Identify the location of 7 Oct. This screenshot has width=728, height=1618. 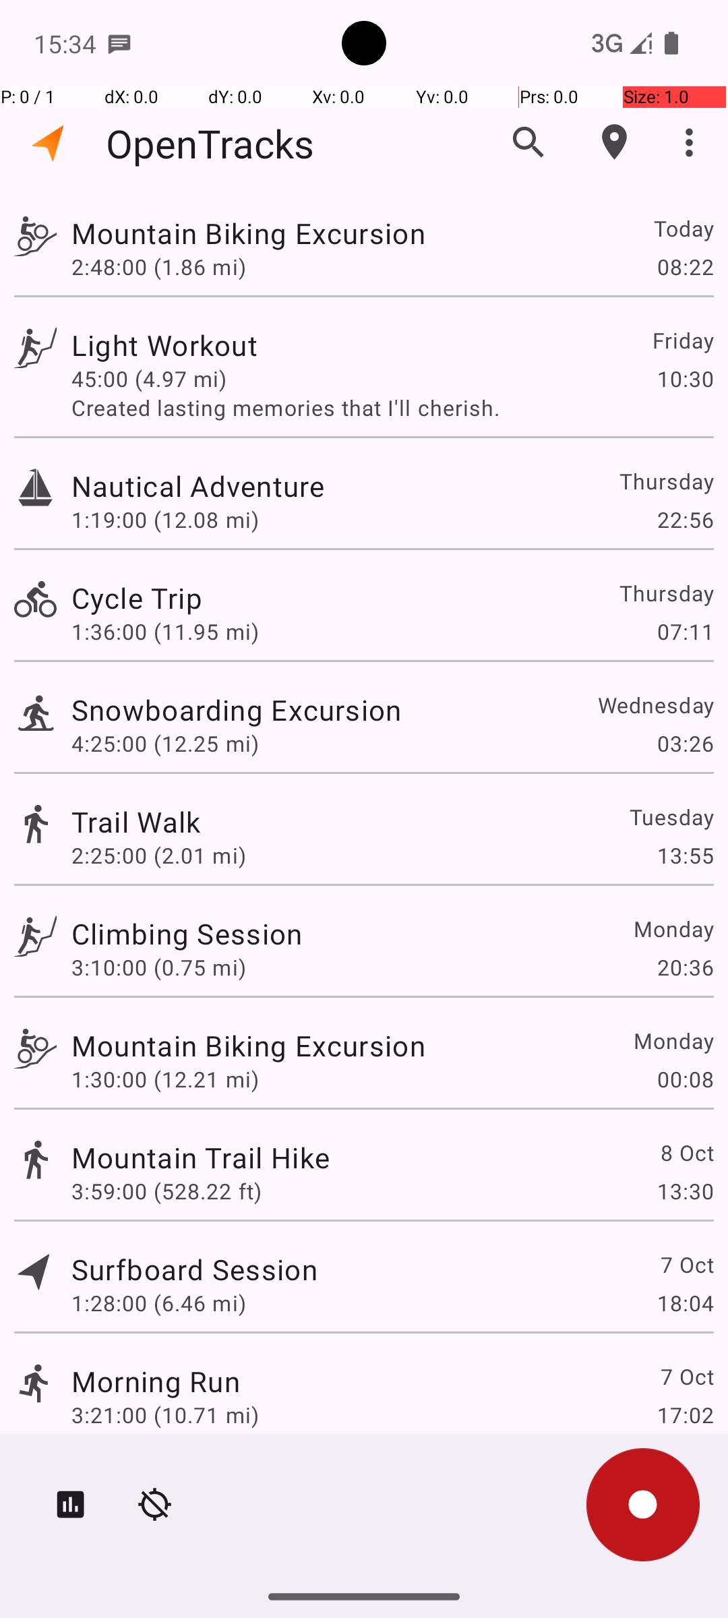
(686, 1265).